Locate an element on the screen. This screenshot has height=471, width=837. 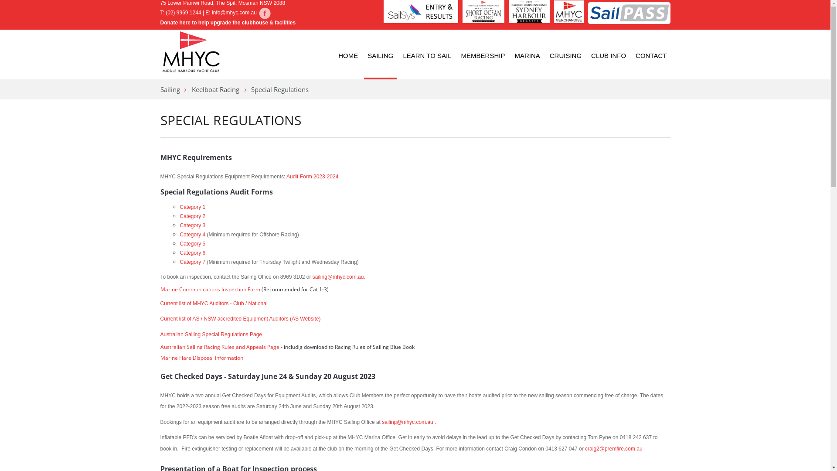
sailing@mhyc.com.au. is located at coordinates (339, 277).